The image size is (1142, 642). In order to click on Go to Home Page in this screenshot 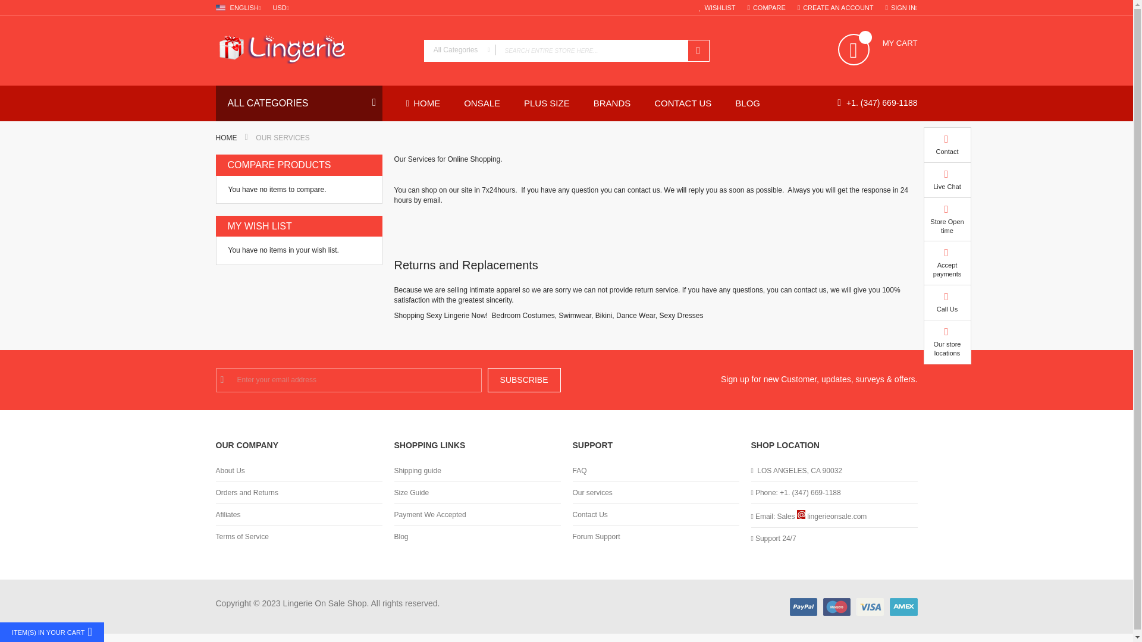, I will do `click(226, 137)`.